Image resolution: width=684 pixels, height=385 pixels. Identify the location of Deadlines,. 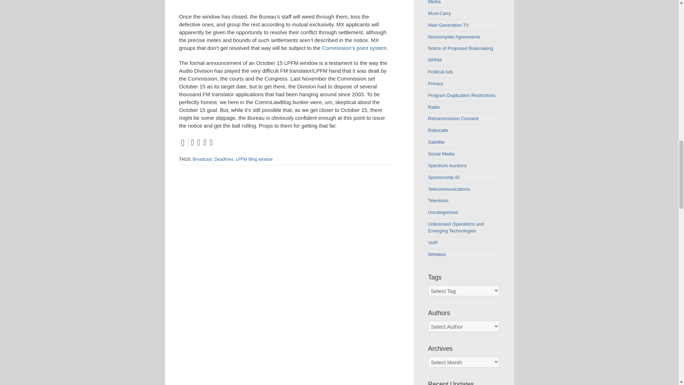
(224, 159).